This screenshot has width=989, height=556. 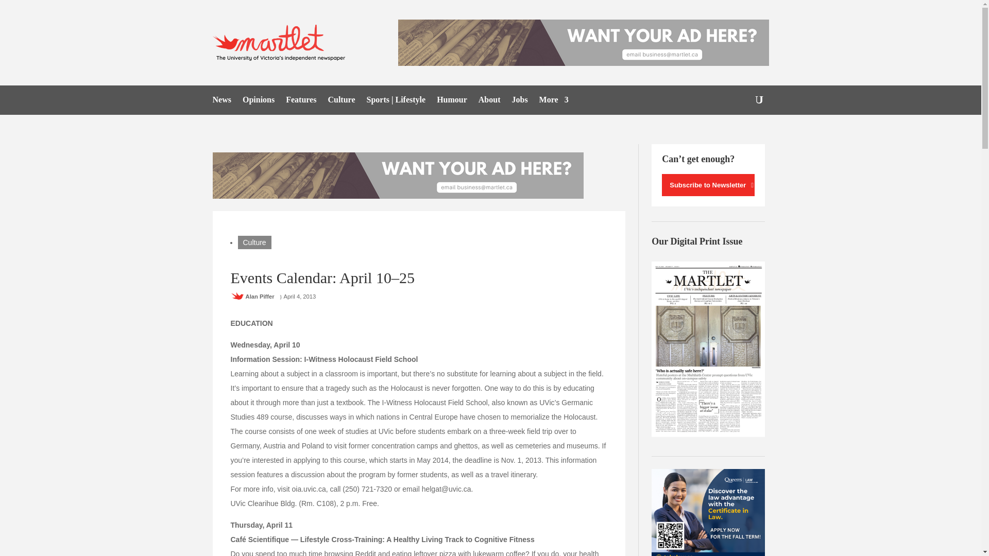 I want to click on Opinions, so click(x=259, y=102).